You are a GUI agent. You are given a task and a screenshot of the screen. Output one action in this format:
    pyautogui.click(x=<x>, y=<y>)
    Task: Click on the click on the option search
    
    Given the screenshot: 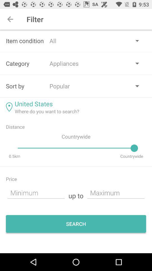 What is the action you would take?
    pyautogui.click(x=76, y=224)
    